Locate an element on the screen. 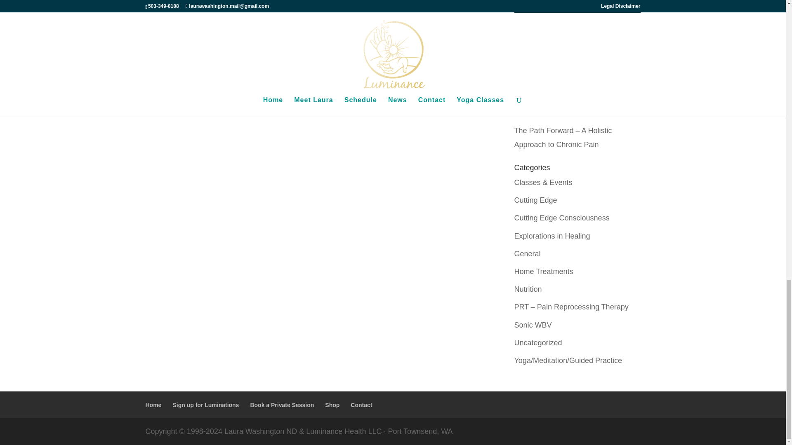  Cutting Edge is located at coordinates (535, 200).